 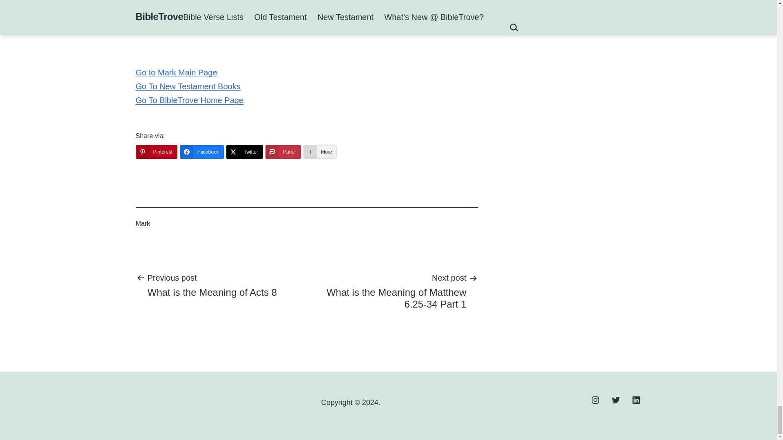 I want to click on More, so click(x=202, y=152).